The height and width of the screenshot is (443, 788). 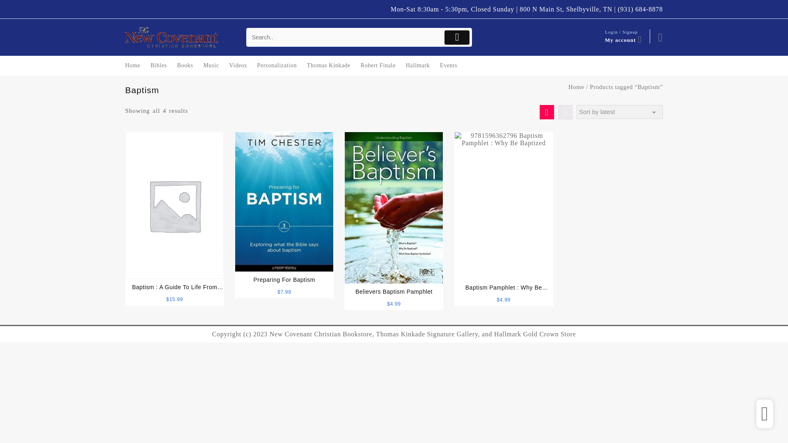 I want to click on 800 N Main St, Shelbyville, TN, so click(x=566, y=9).